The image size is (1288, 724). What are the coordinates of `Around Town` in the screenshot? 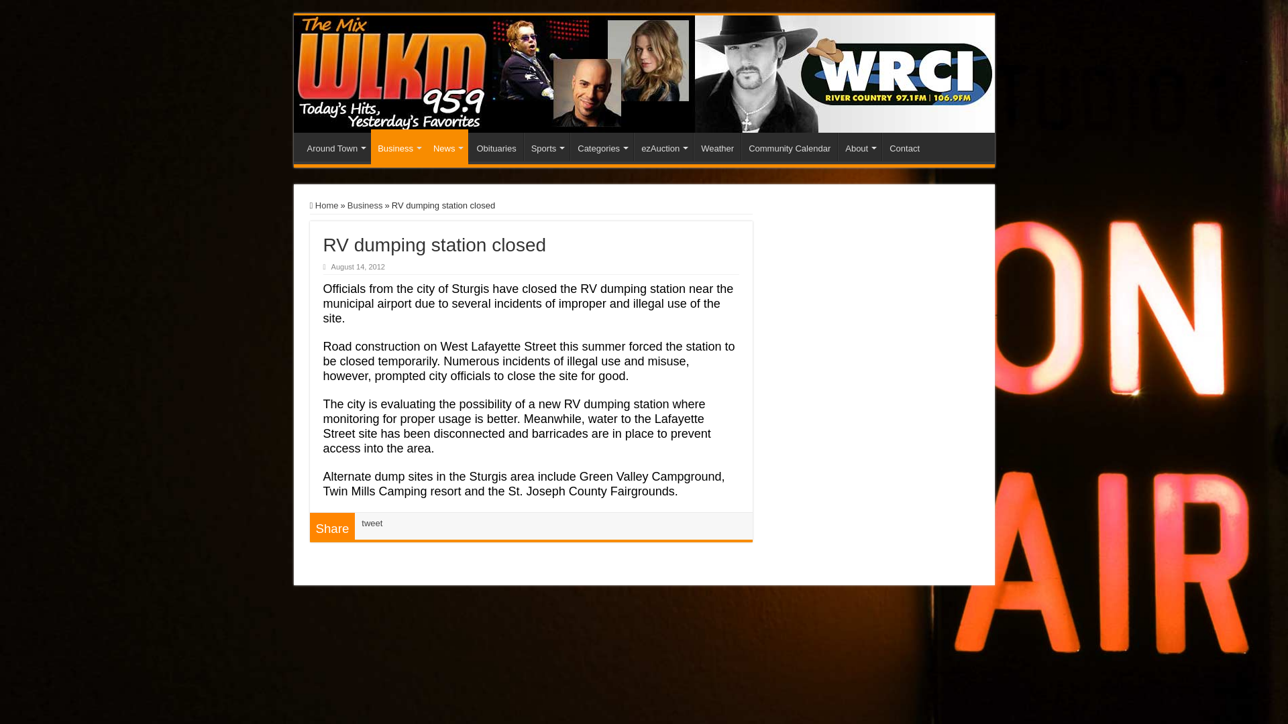 It's located at (335, 146).